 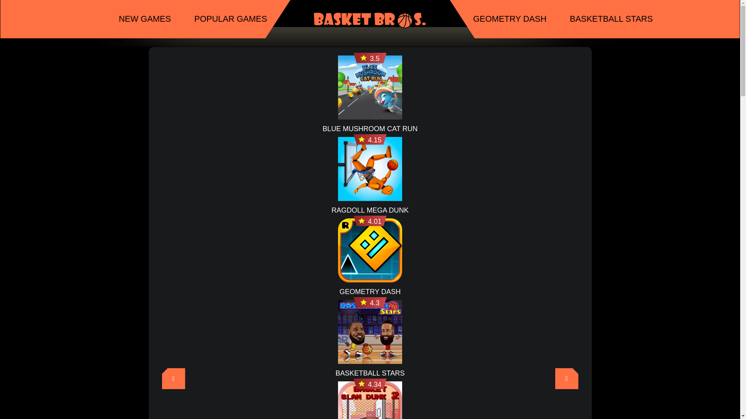 What do you see at coordinates (370, 128) in the screenshot?
I see `BLUE MUSHROOM CAT RUN` at bounding box center [370, 128].